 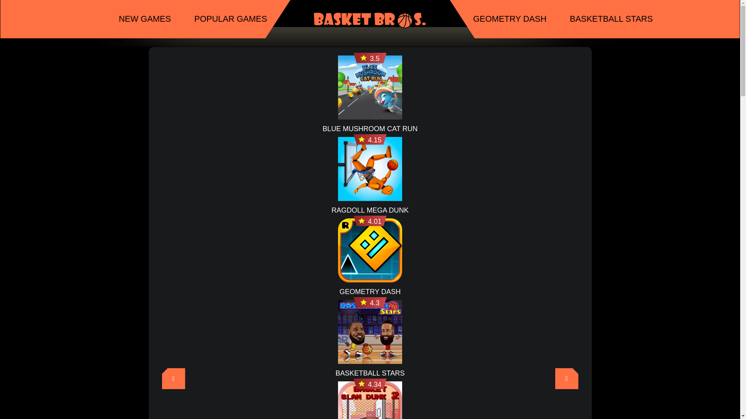 What do you see at coordinates (370, 128) in the screenshot?
I see `BLUE MUSHROOM CAT RUN` at bounding box center [370, 128].